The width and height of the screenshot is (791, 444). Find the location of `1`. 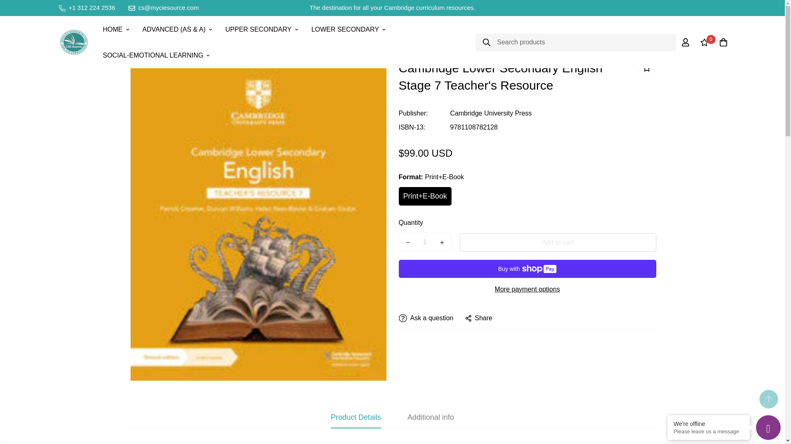

1 is located at coordinates (425, 242).